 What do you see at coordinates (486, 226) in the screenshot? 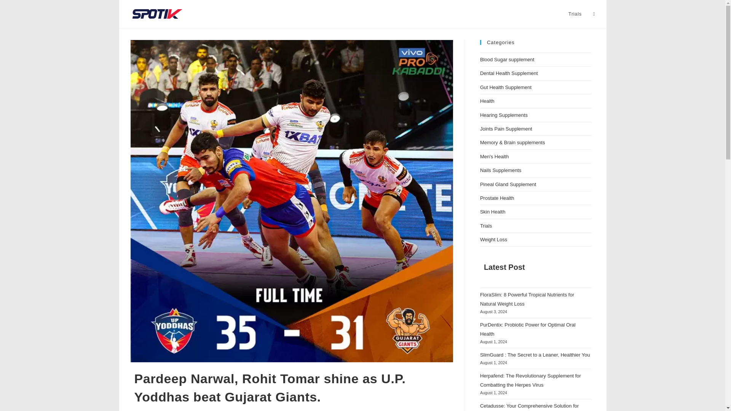
I see `Trials` at bounding box center [486, 226].